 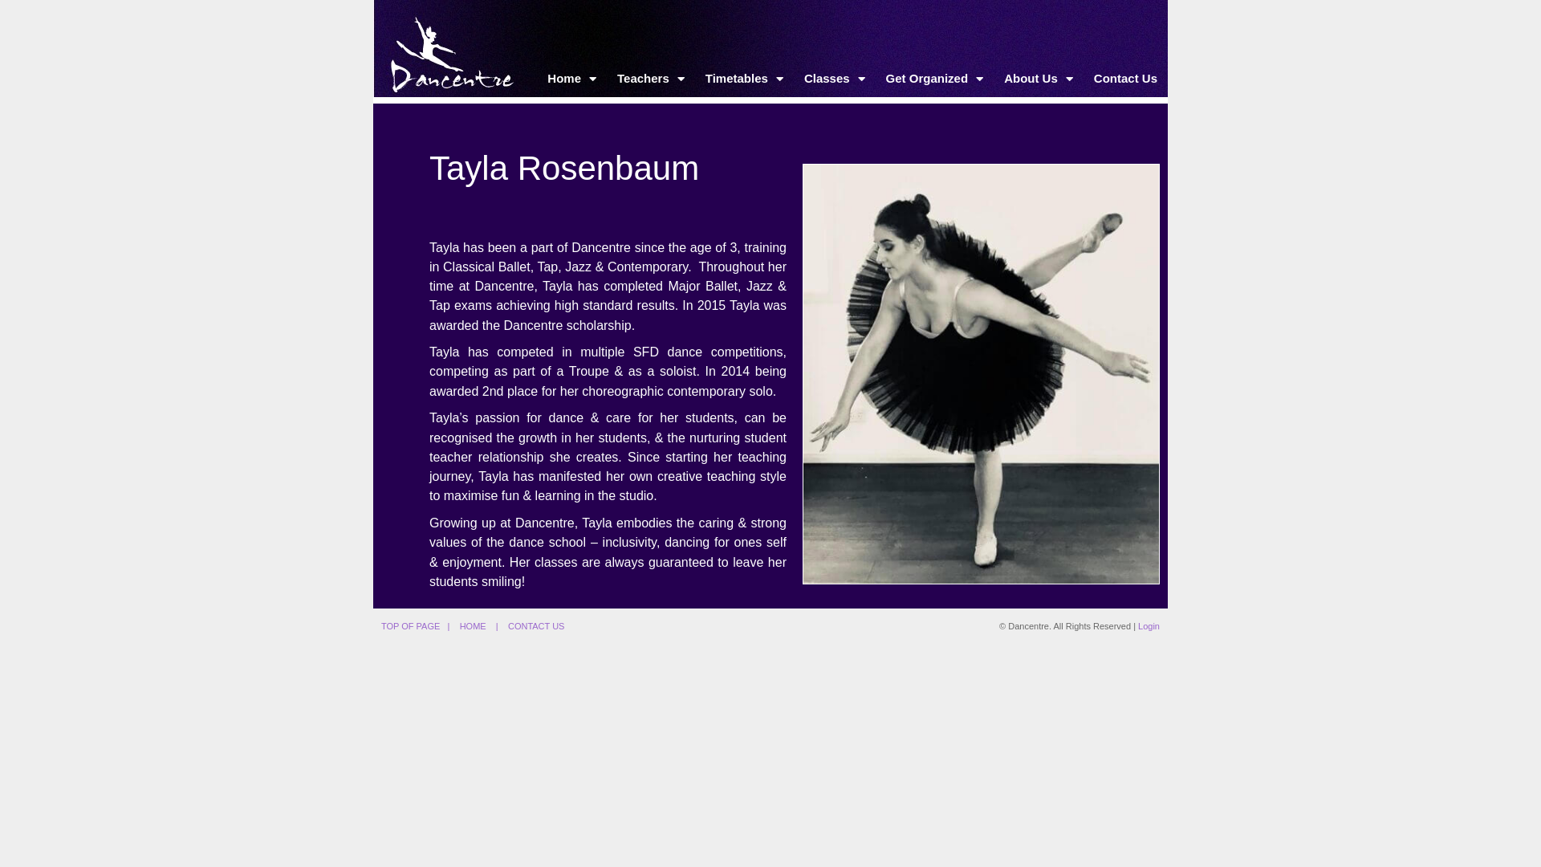 What do you see at coordinates (935, 79) in the screenshot?
I see `Get Organized` at bounding box center [935, 79].